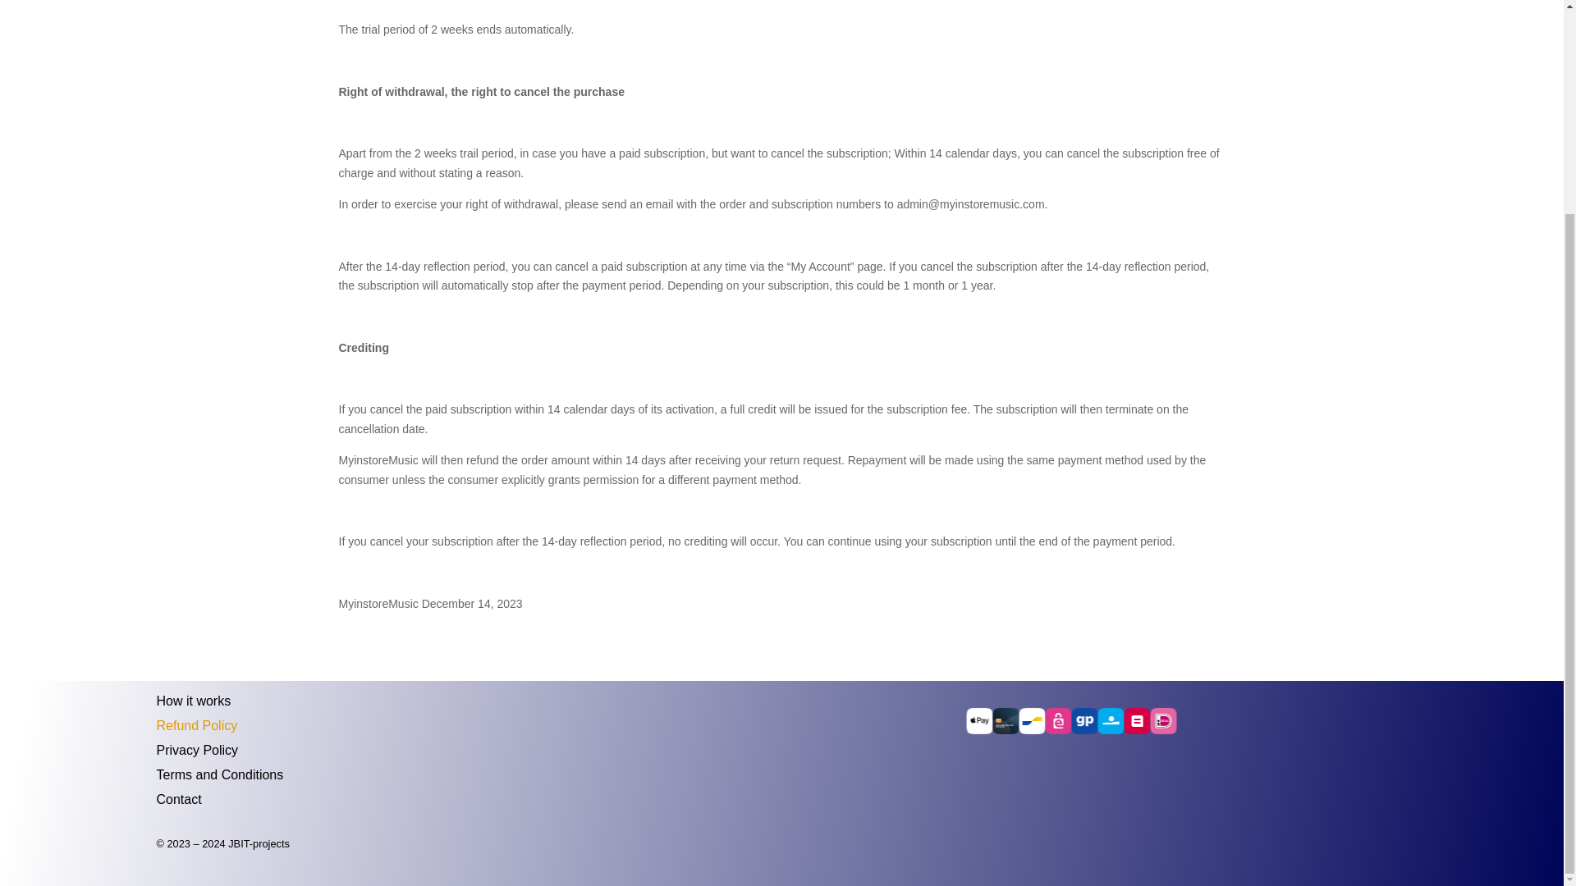 The image size is (1576, 886). I want to click on Privacy Policy, so click(197, 747).